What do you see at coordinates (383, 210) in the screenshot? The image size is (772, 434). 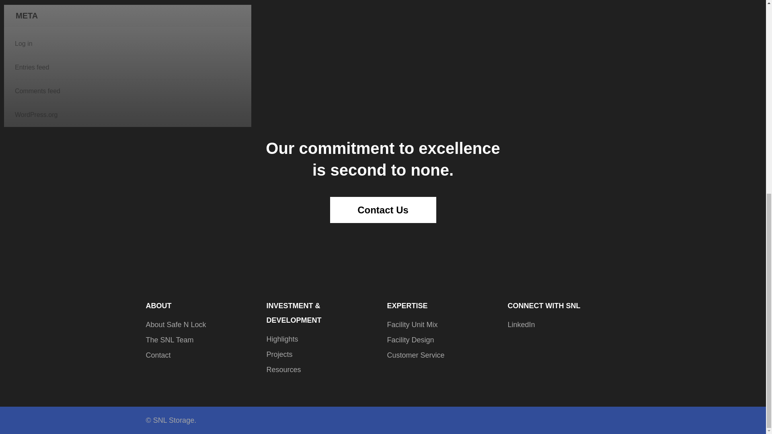 I see `Contact Us` at bounding box center [383, 210].